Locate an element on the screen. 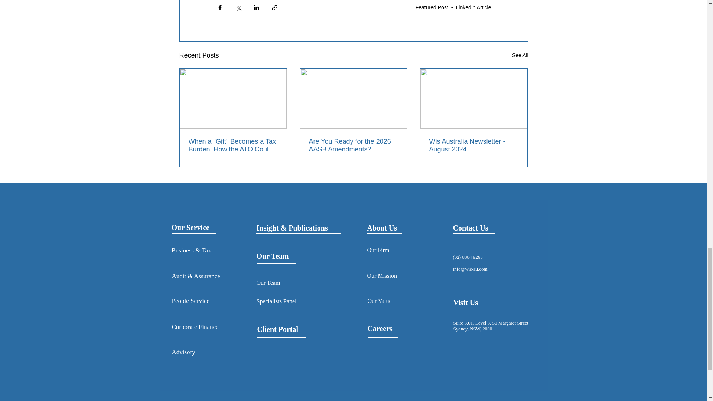 Image resolution: width=713 pixels, height=401 pixels. See All is located at coordinates (520, 56).